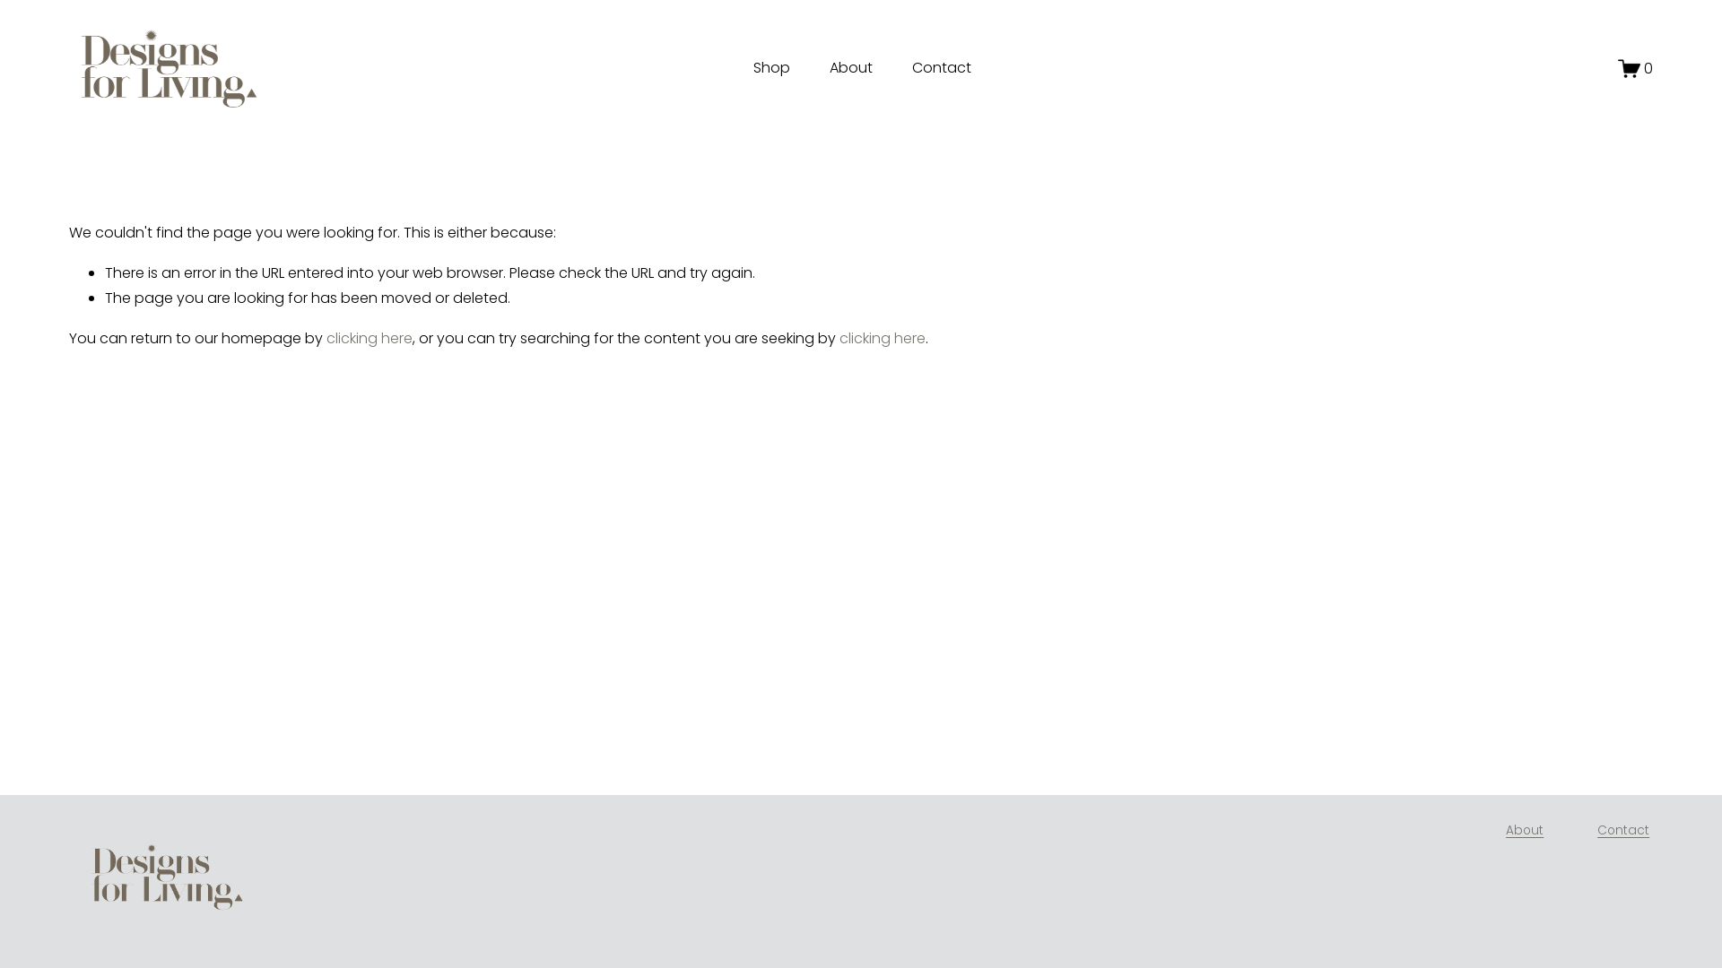  What do you see at coordinates (771, 69) in the screenshot?
I see `Shop` at bounding box center [771, 69].